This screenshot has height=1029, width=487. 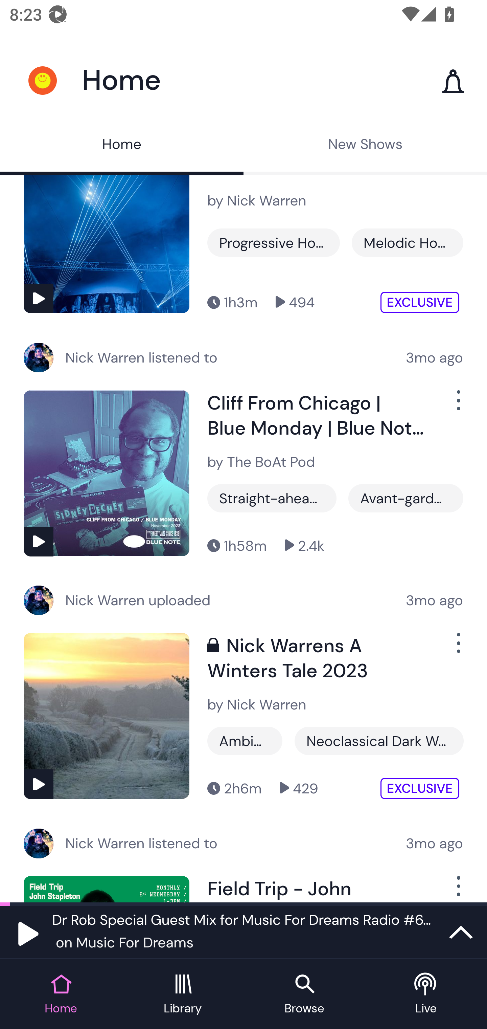 What do you see at coordinates (61, 994) in the screenshot?
I see `Home tab Home` at bounding box center [61, 994].